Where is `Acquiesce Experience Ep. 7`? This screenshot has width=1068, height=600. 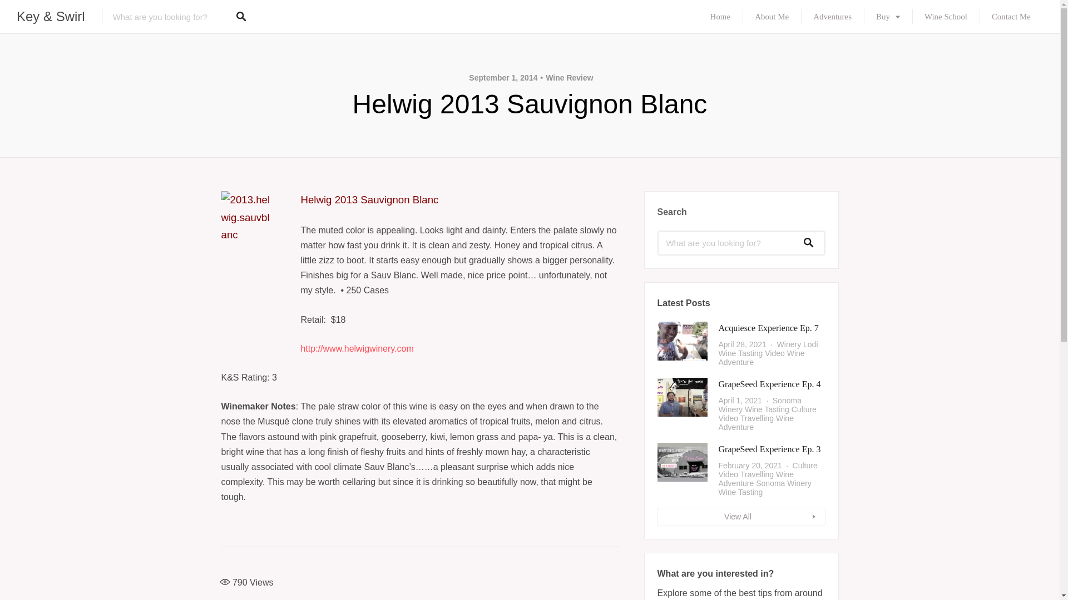
Acquiesce Experience Ep. 7 is located at coordinates (769, 328).